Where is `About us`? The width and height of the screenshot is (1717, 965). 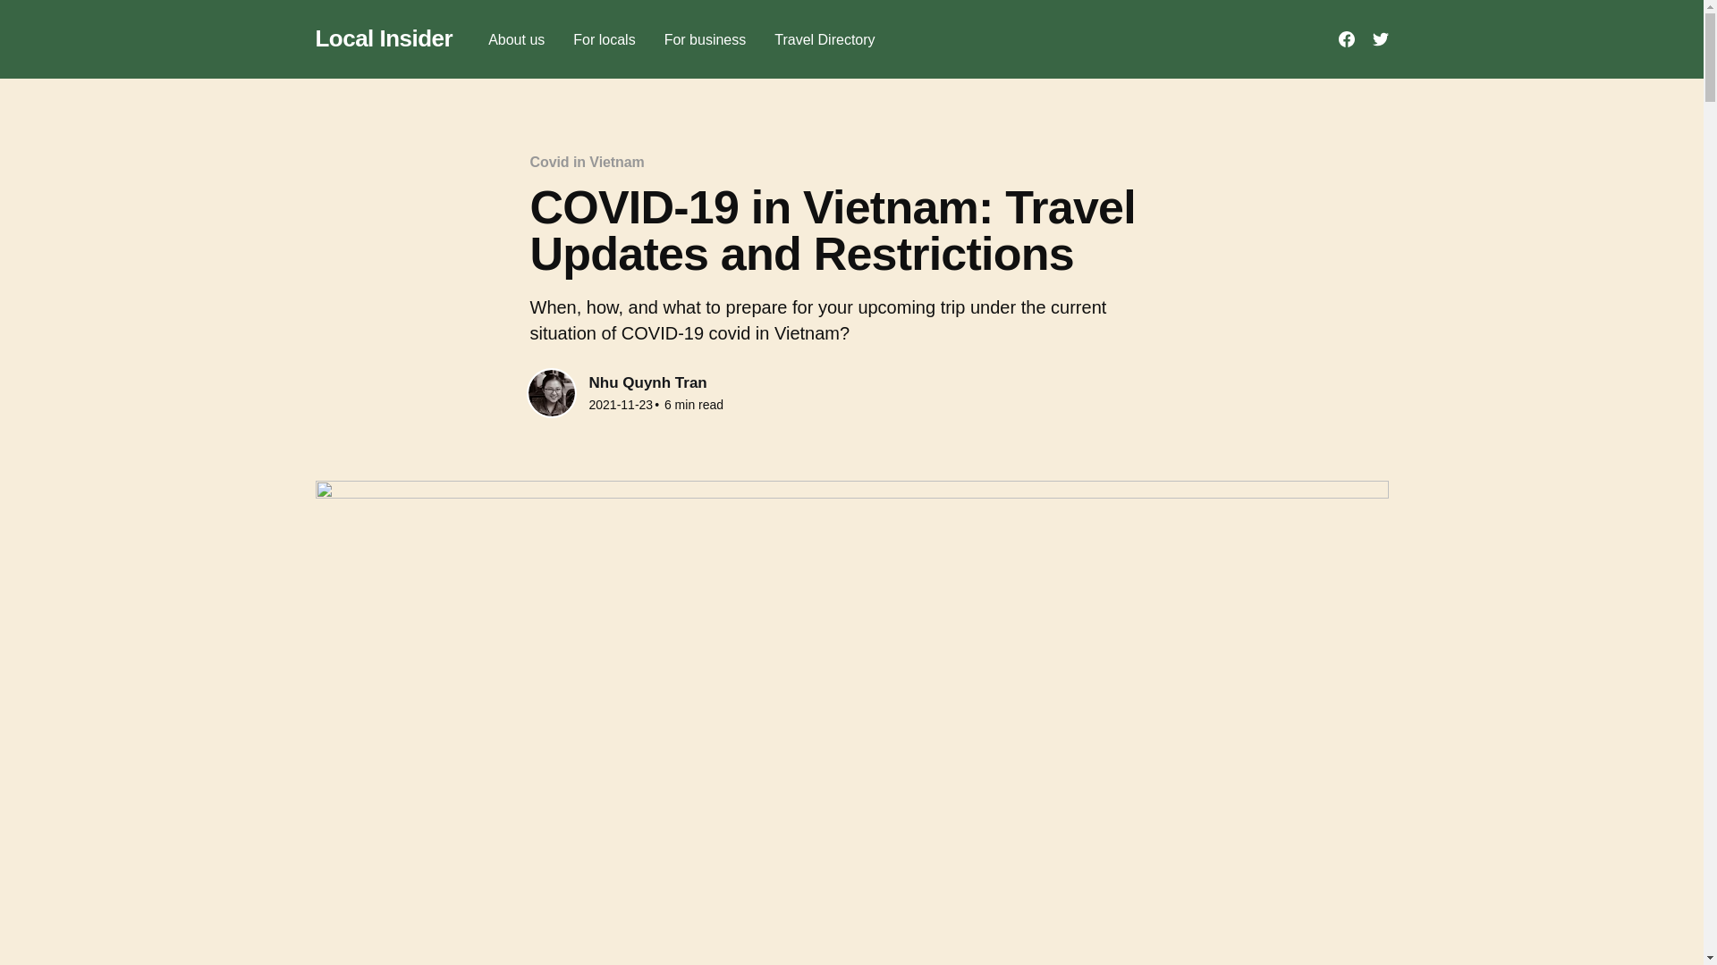
About us is located at coordinates (515, 39).